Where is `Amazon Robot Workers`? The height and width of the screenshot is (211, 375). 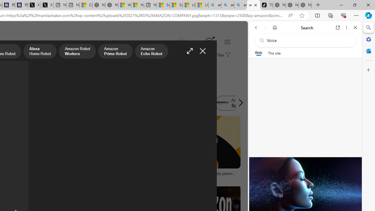
Amazon Robot Workers is located at coordinates (77, 52).